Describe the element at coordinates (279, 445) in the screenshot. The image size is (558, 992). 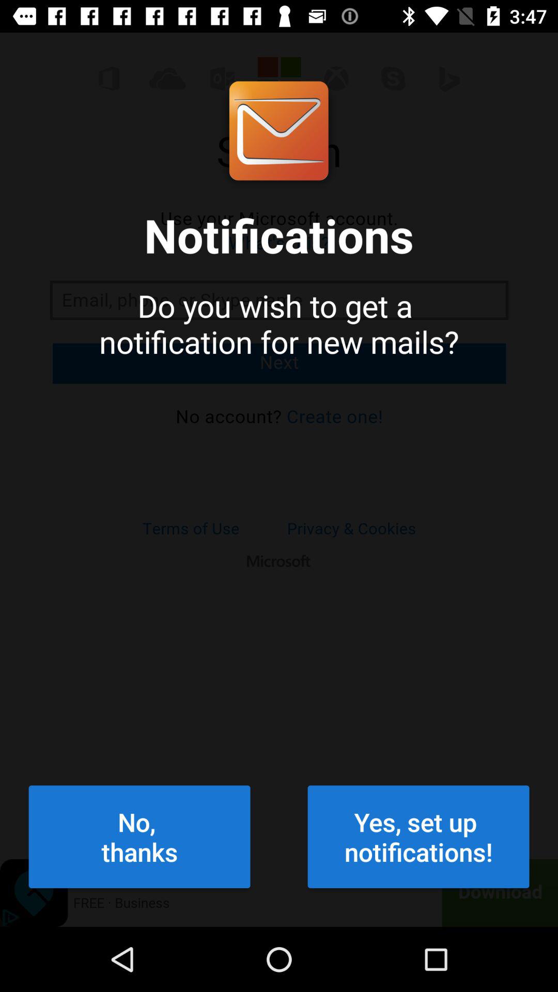
I see `select the icon at the center` at that location.